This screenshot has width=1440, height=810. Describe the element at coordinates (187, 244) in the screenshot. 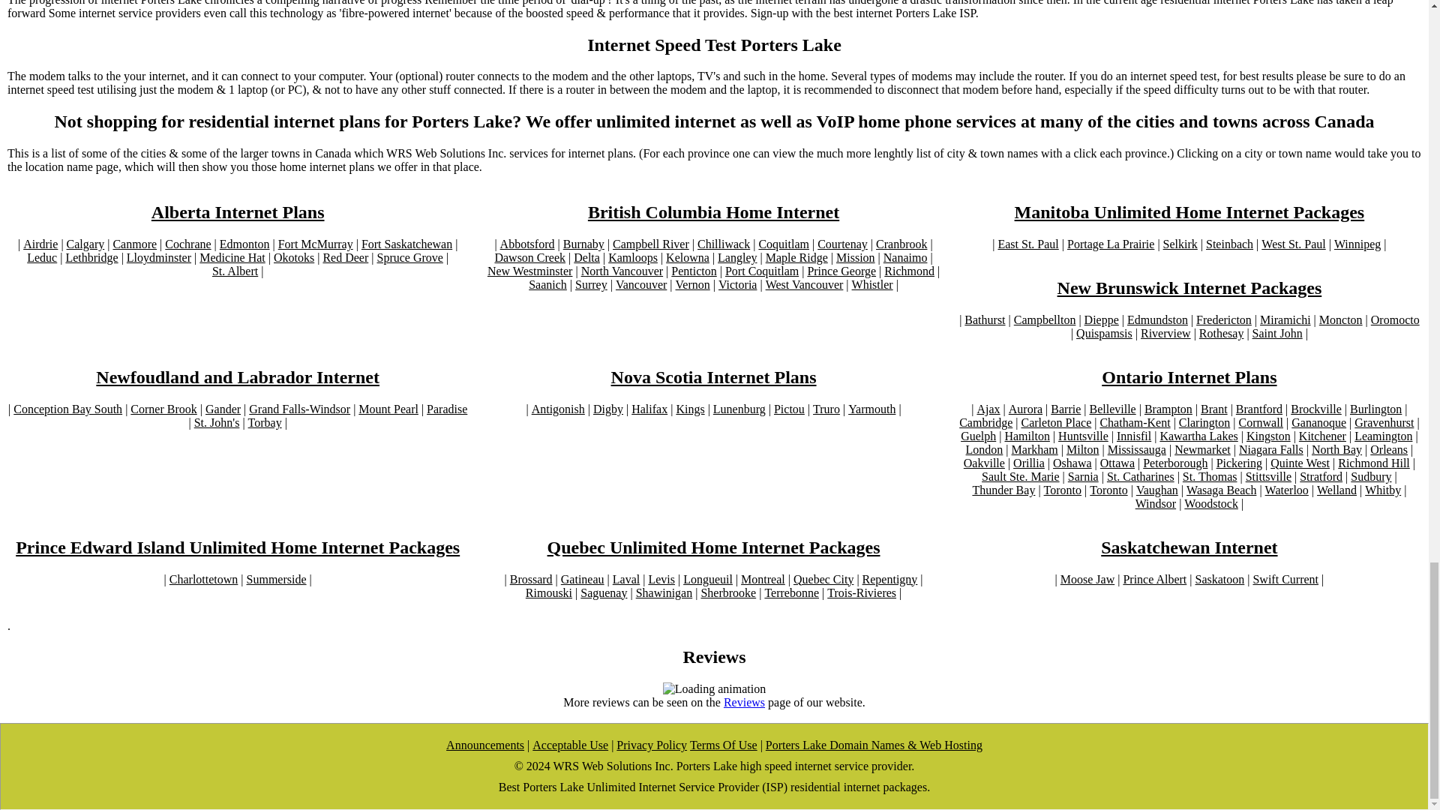

I see `Cochrane` at that location.